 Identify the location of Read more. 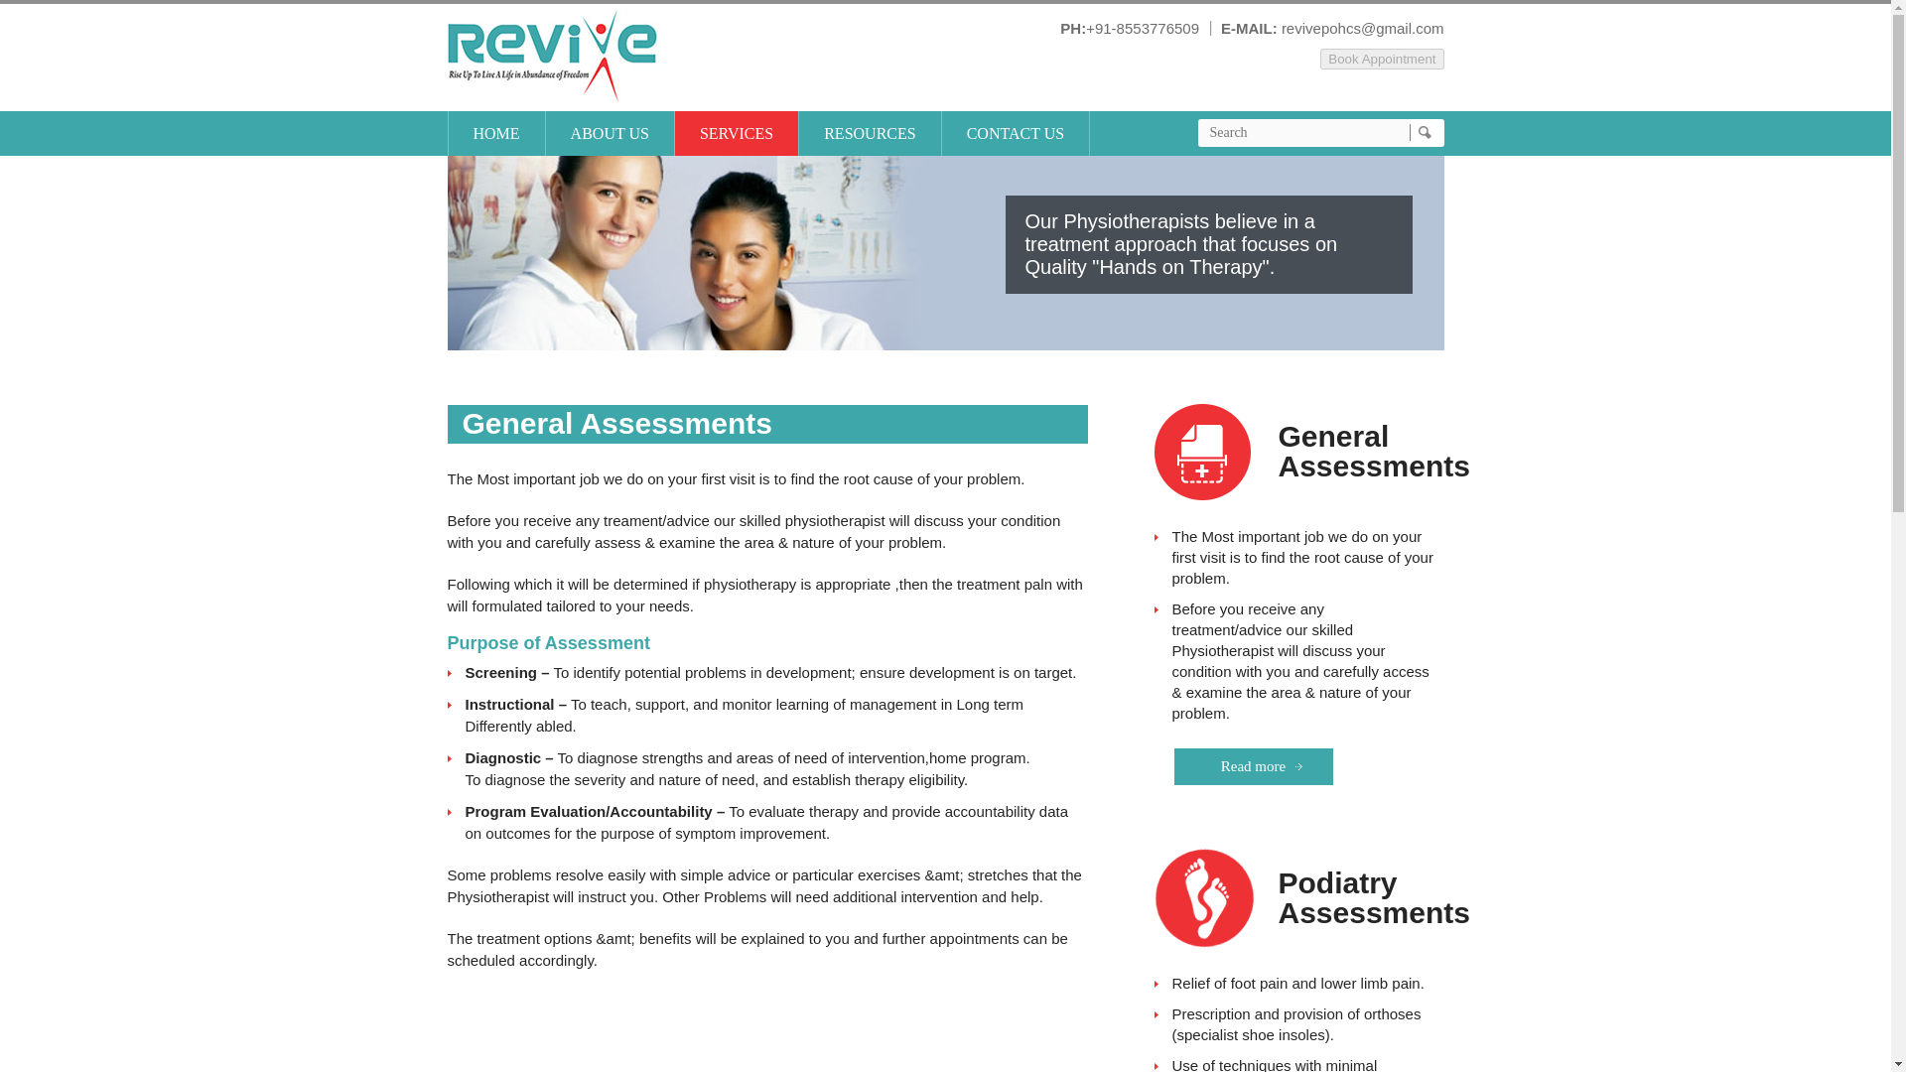
(1253, 766).